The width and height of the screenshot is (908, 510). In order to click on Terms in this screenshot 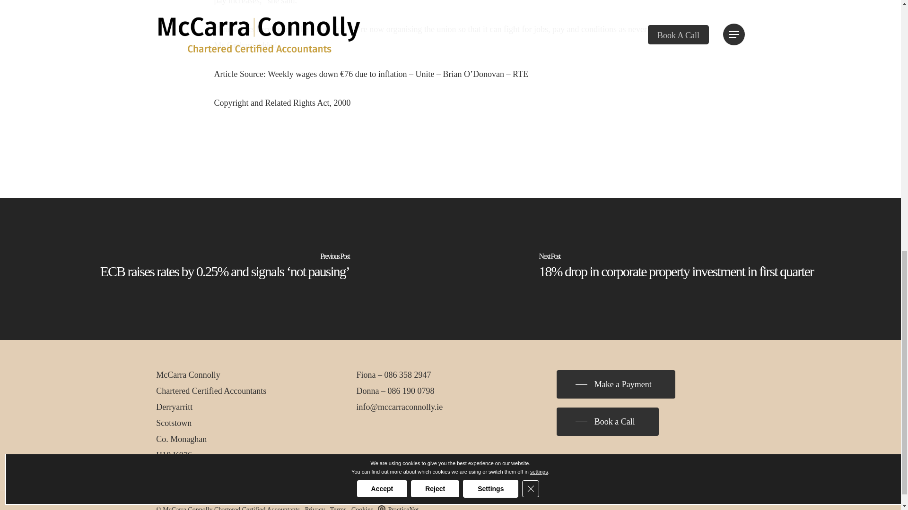, I will do `click(339, 508)`.